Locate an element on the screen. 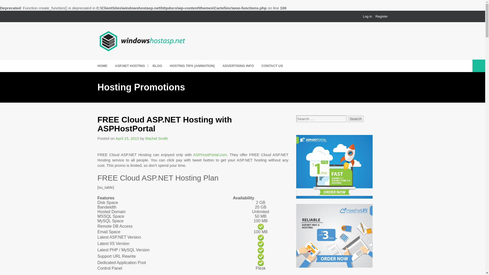  FREE Cloud ASP.NET Hosting is located at coordinates (261, 263).